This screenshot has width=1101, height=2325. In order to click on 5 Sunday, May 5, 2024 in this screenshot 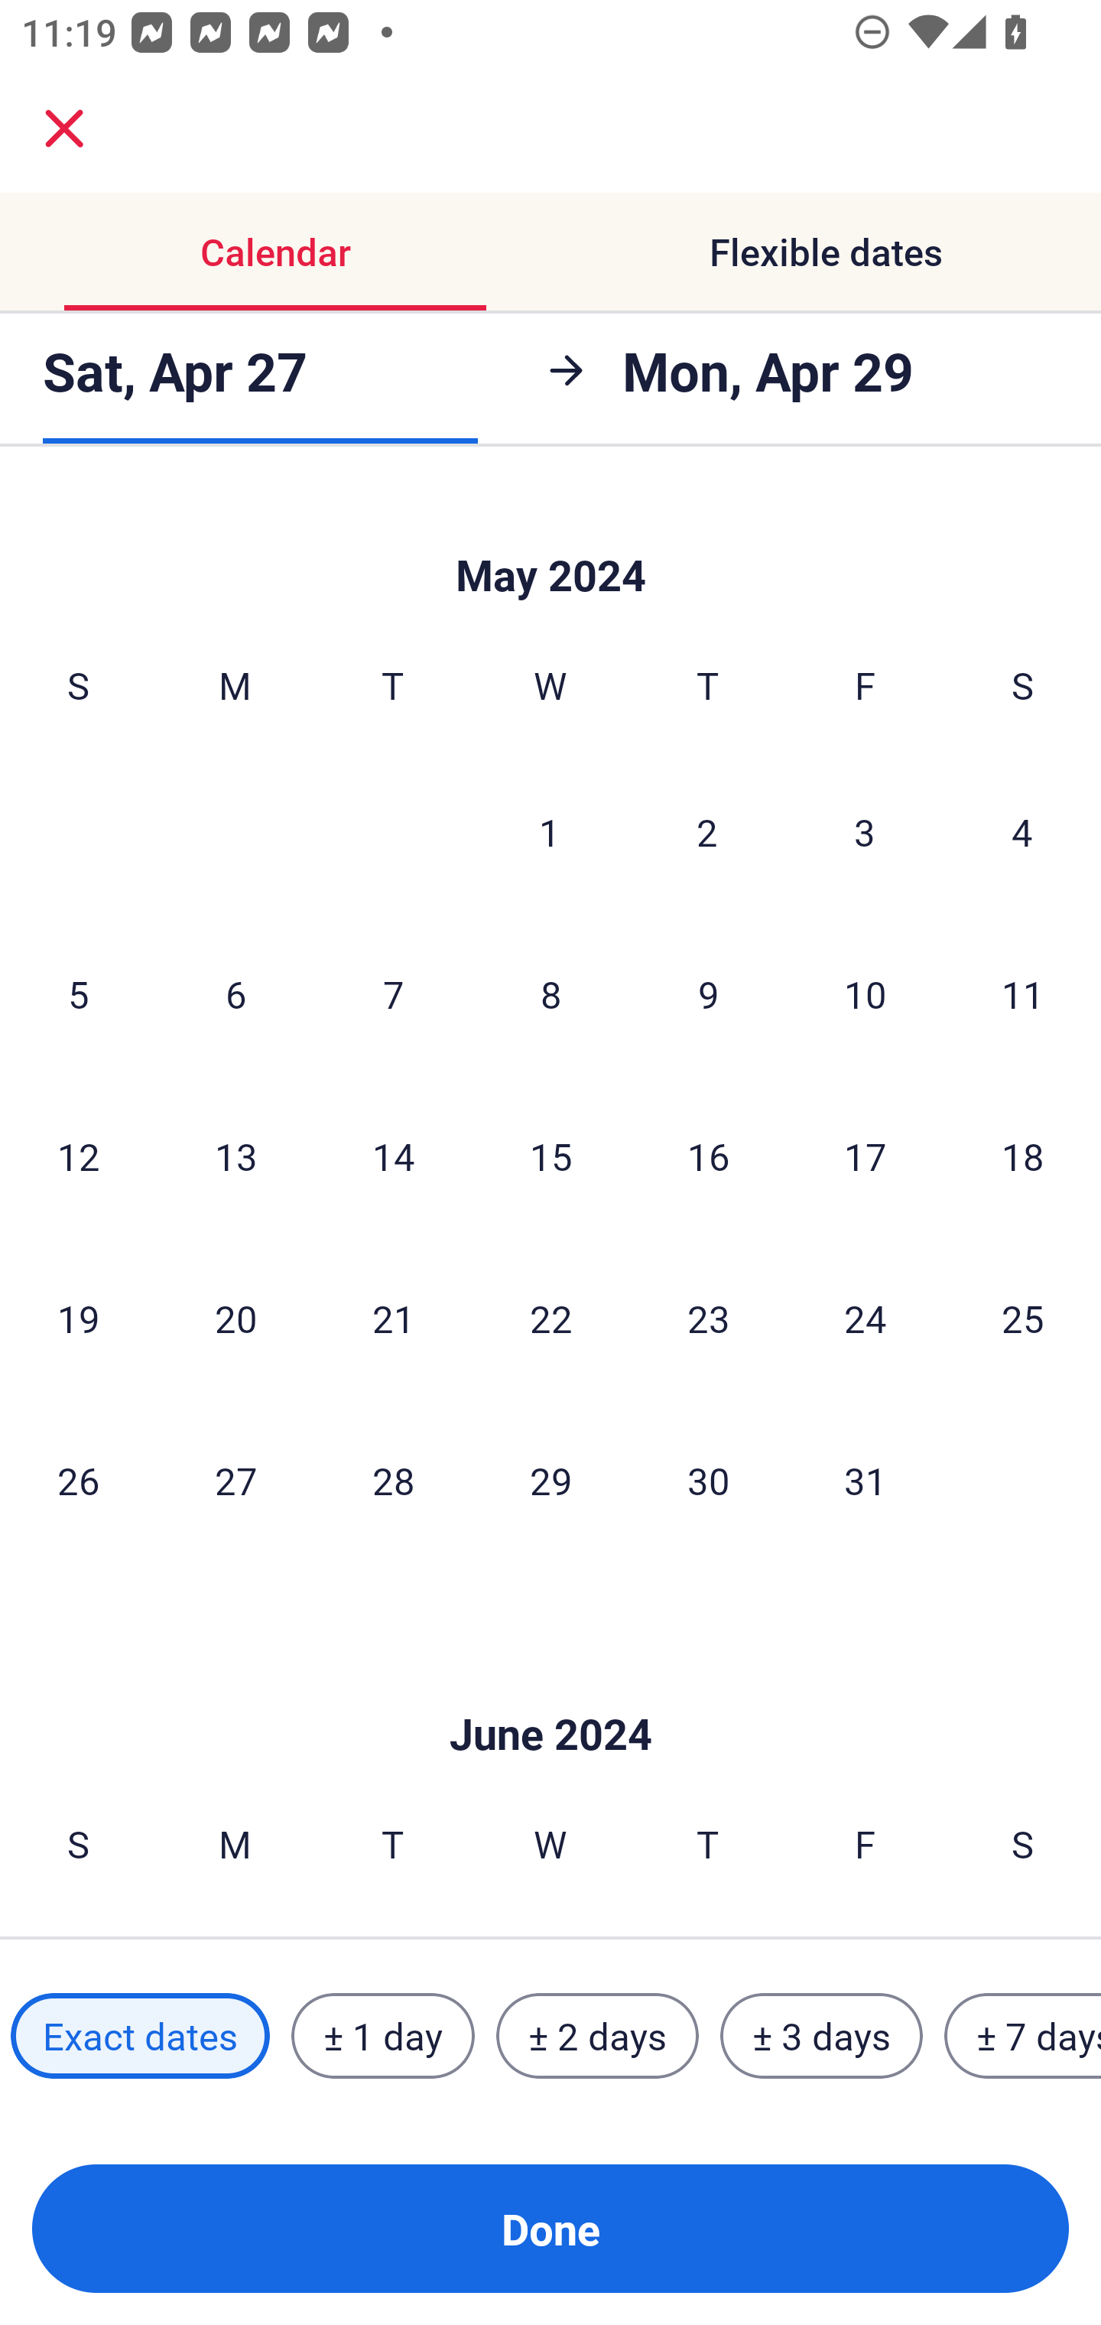, I will do `click(78, 993)`.